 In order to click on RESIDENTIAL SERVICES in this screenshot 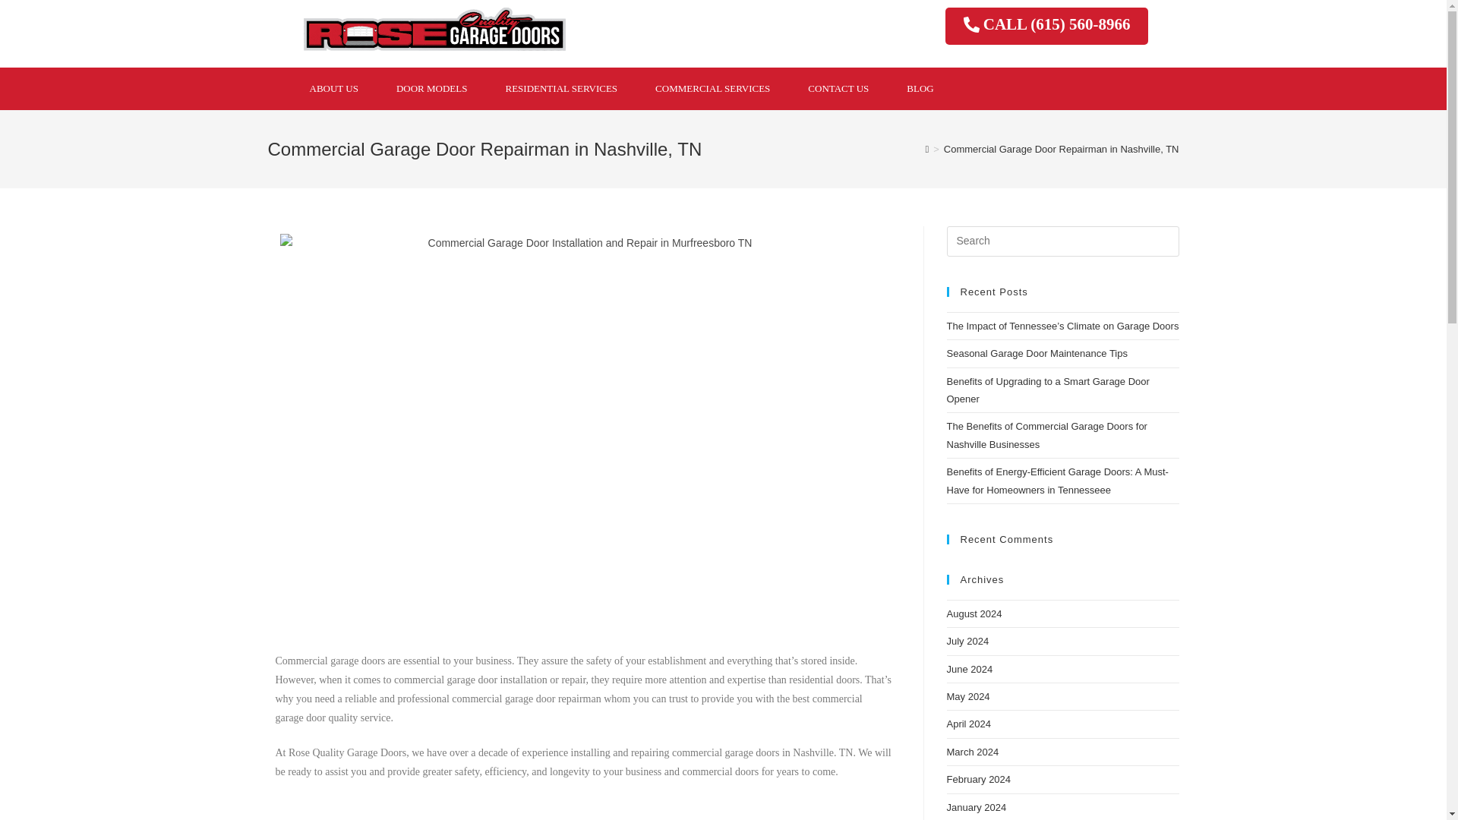, I will do `click(560, 88)`.